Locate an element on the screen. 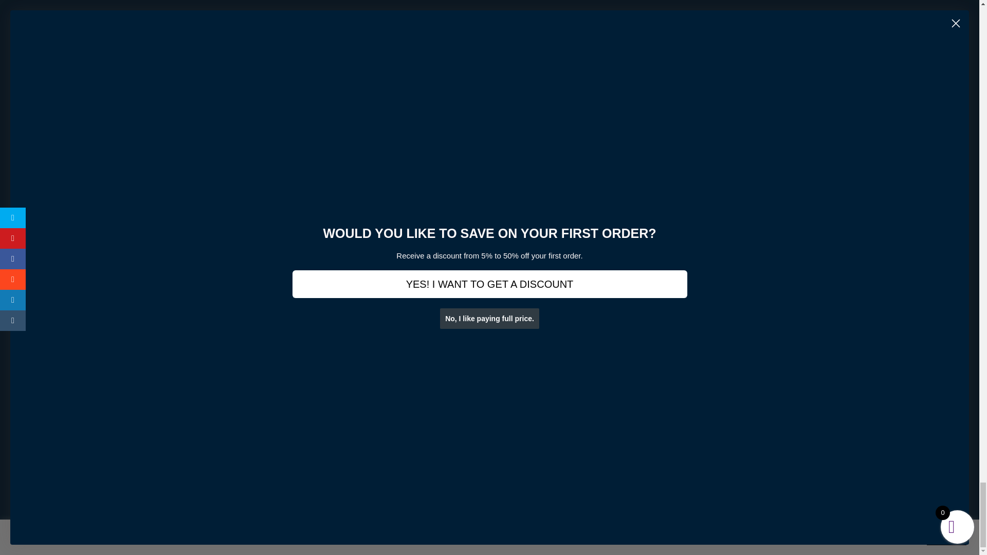 This screenshot has width=987, height=555. Arabic is located at coordinates (387, 530).